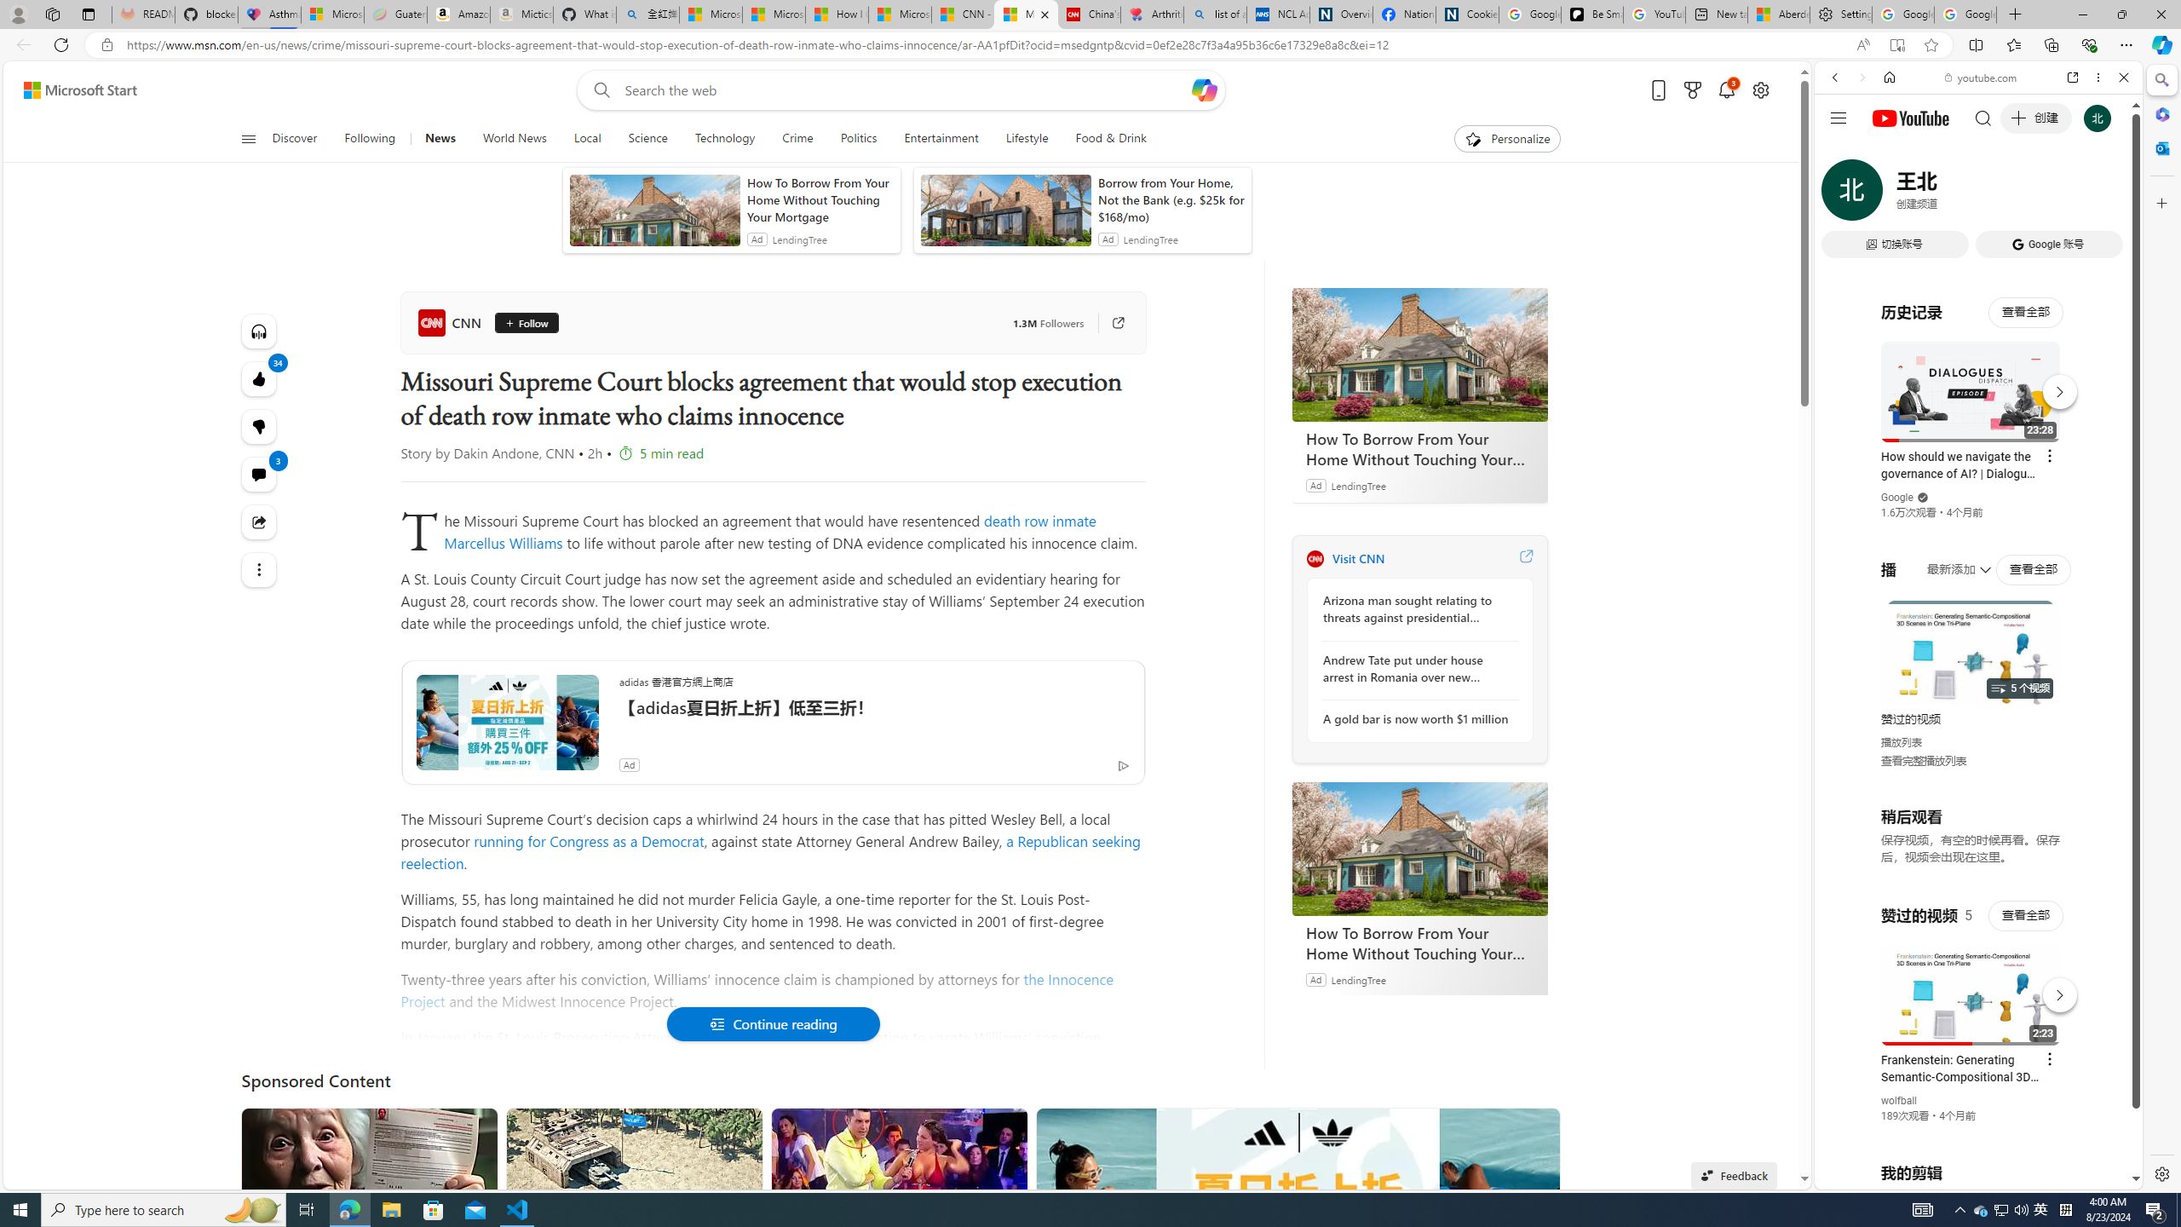  I want to click on YouTube, so click(1971, 982).